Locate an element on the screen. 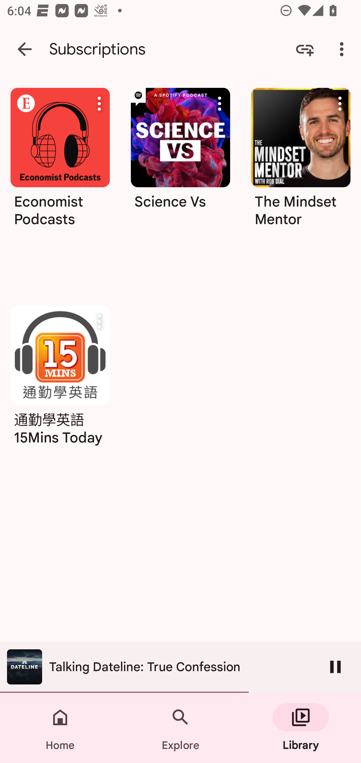 Image resolution: width=361 pixels, height=763 pixels. Home is located at coordinates (60, 728).